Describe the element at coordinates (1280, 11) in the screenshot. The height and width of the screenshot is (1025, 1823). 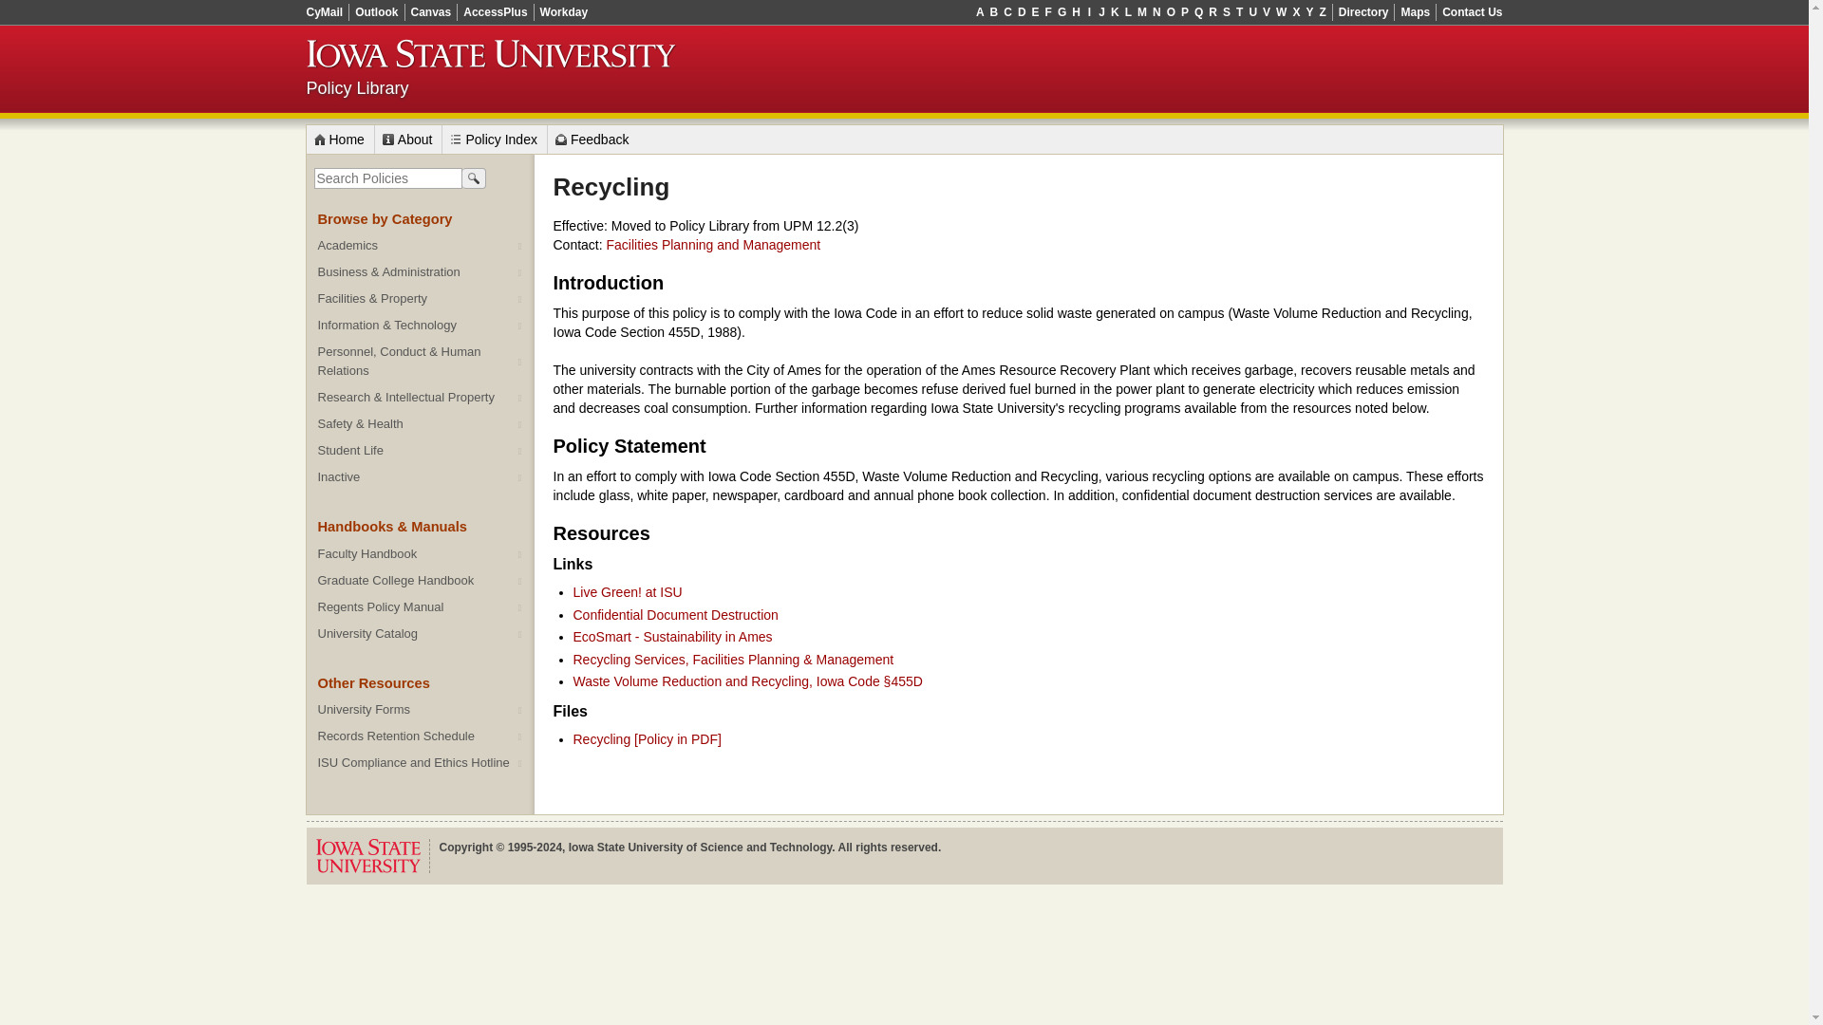
I see `W` at that location.